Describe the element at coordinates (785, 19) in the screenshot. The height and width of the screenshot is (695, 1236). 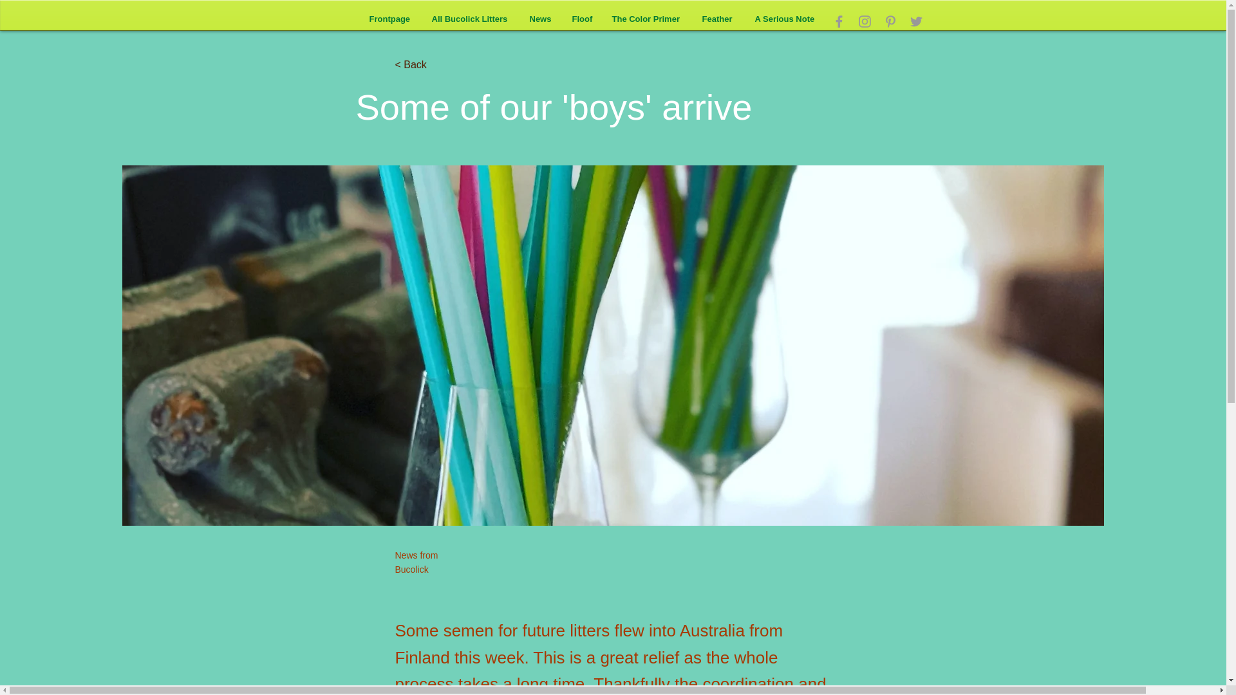
I see `A Serious Note` at that location.